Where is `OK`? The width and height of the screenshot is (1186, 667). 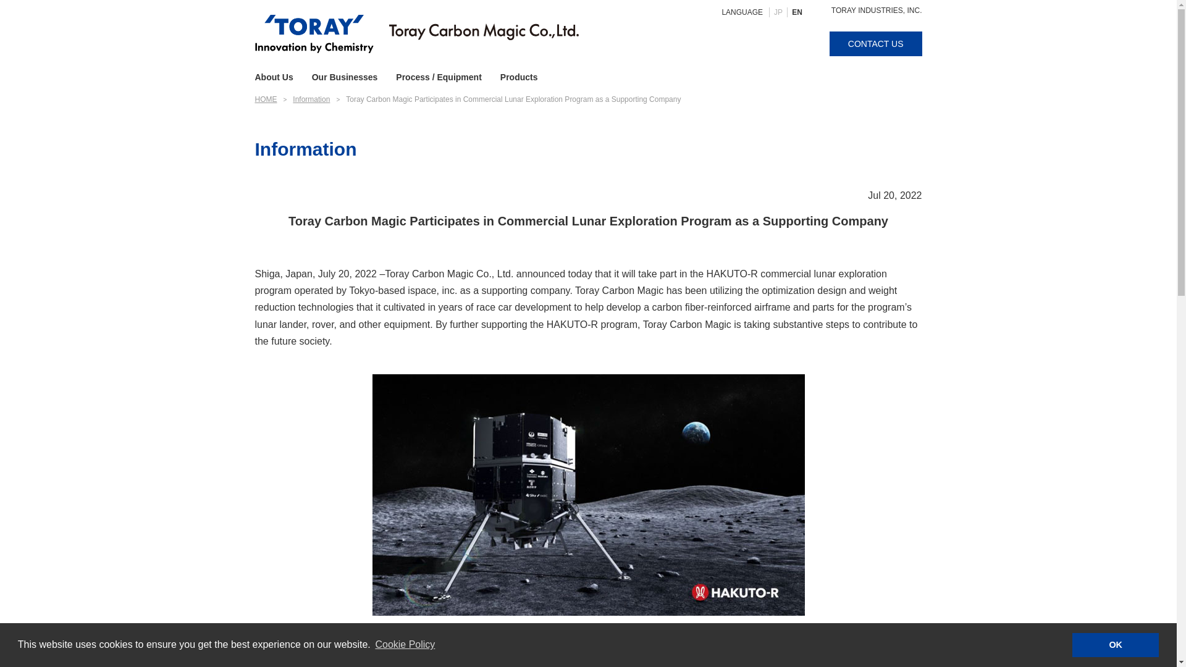 OK is located at coordinates (1115, 644).